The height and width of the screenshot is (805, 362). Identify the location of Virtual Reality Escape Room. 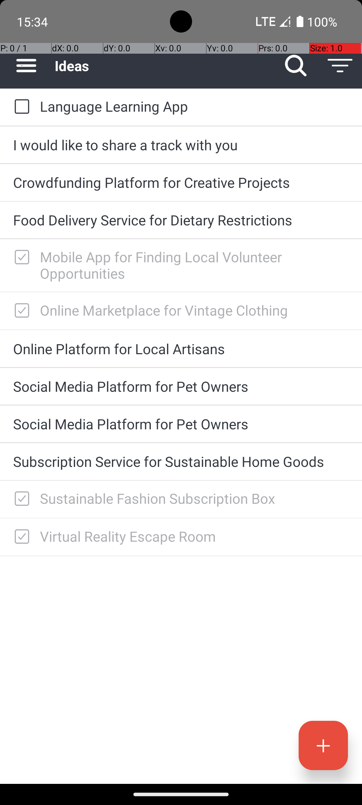
(194, 536).